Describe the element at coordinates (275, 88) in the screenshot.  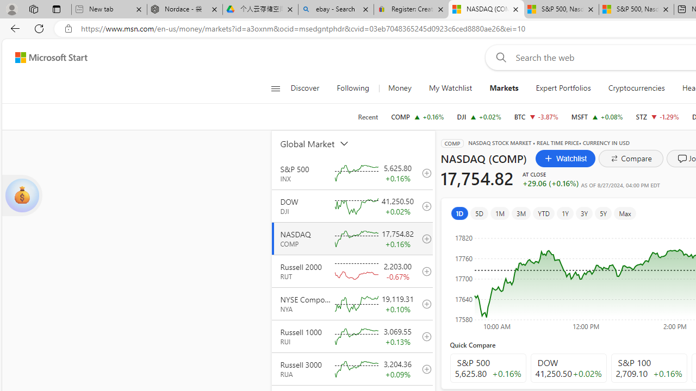
I see `Open navigation menu` at that location.